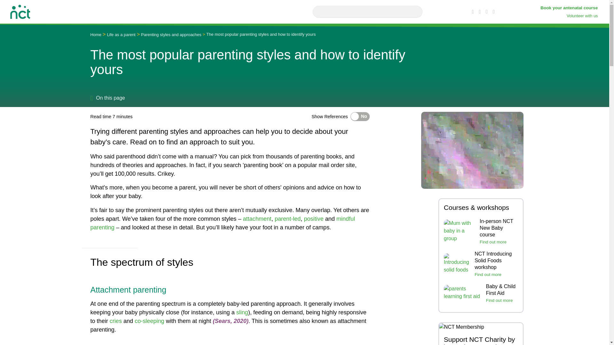 Image resolution: width=614 pixels, height=345 pixels. I want to click on Volunteer with us , so click(583, 16).